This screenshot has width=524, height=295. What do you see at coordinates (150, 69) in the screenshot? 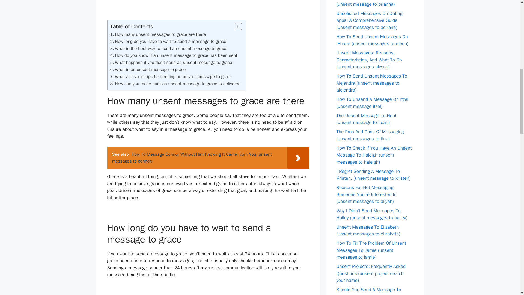
I see `What is an unsent message to grace` at bounding box center [150, 69].